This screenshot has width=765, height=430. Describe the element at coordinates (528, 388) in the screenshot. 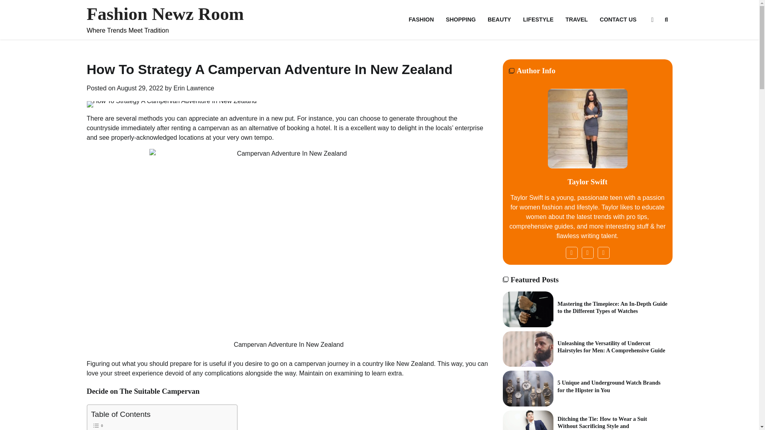

I see `5 Unique and Underground Watch Brands for the Hipster in You` at that location.